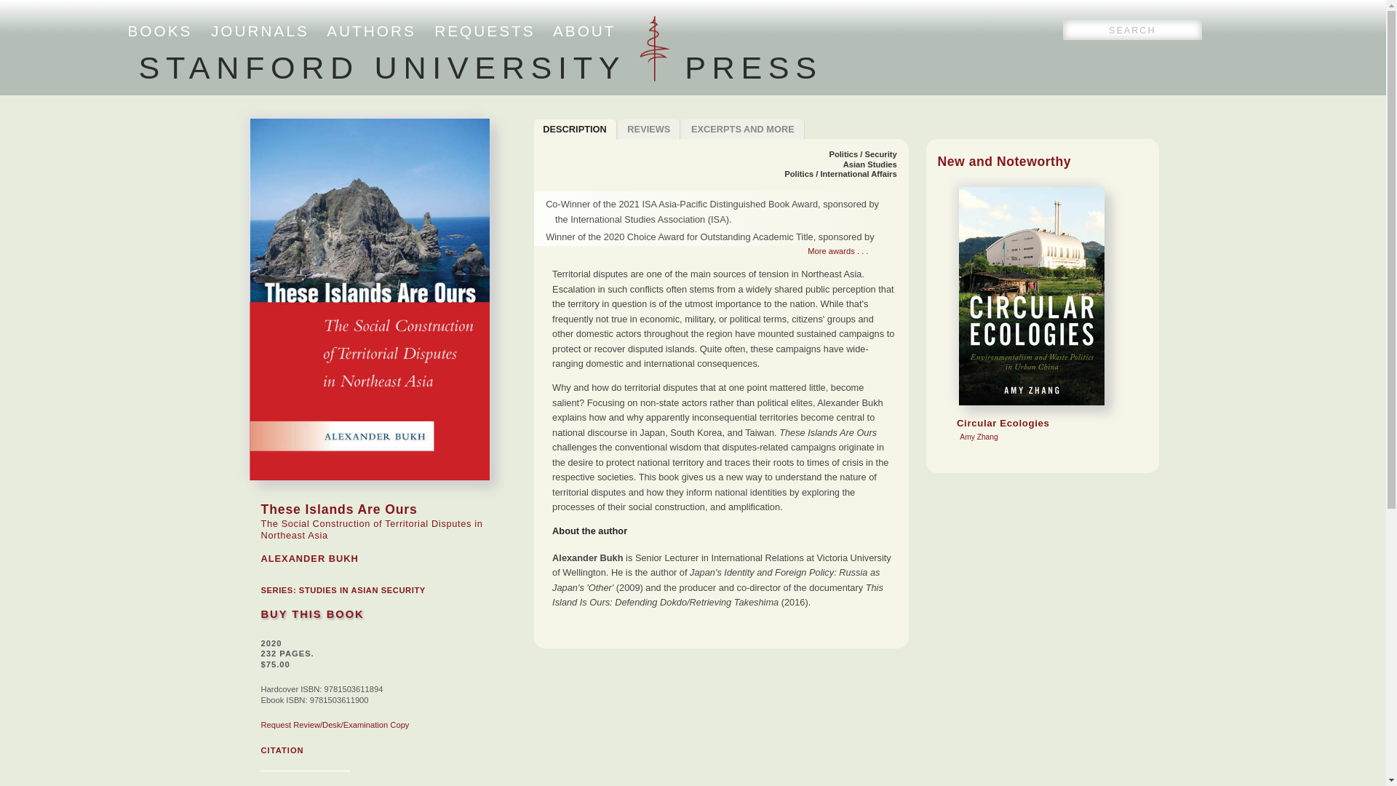  I want to click on AUTHORS, so click(371, 31).